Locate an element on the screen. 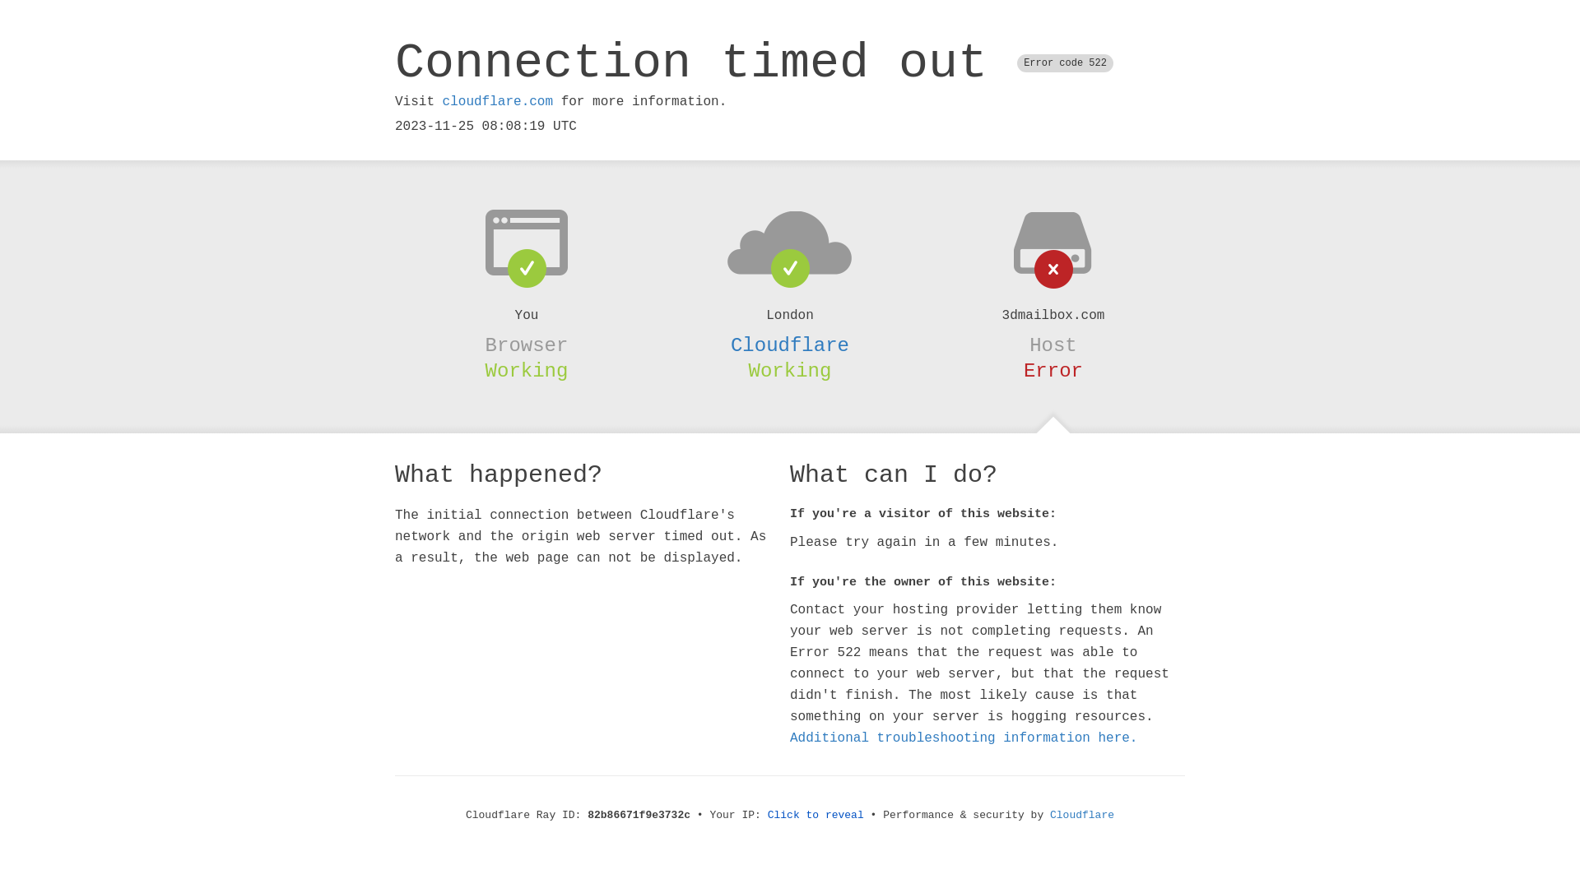  Additional troubleshooting information here. is located at coordinates (964, 738).